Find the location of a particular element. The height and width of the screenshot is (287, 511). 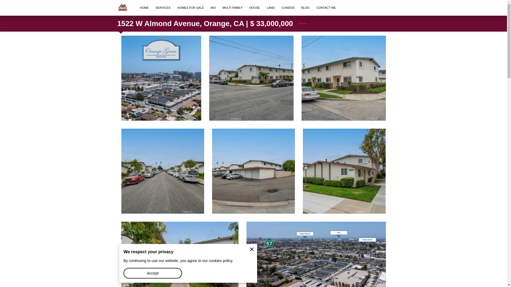

LAND is located at coordinates (270, 8).